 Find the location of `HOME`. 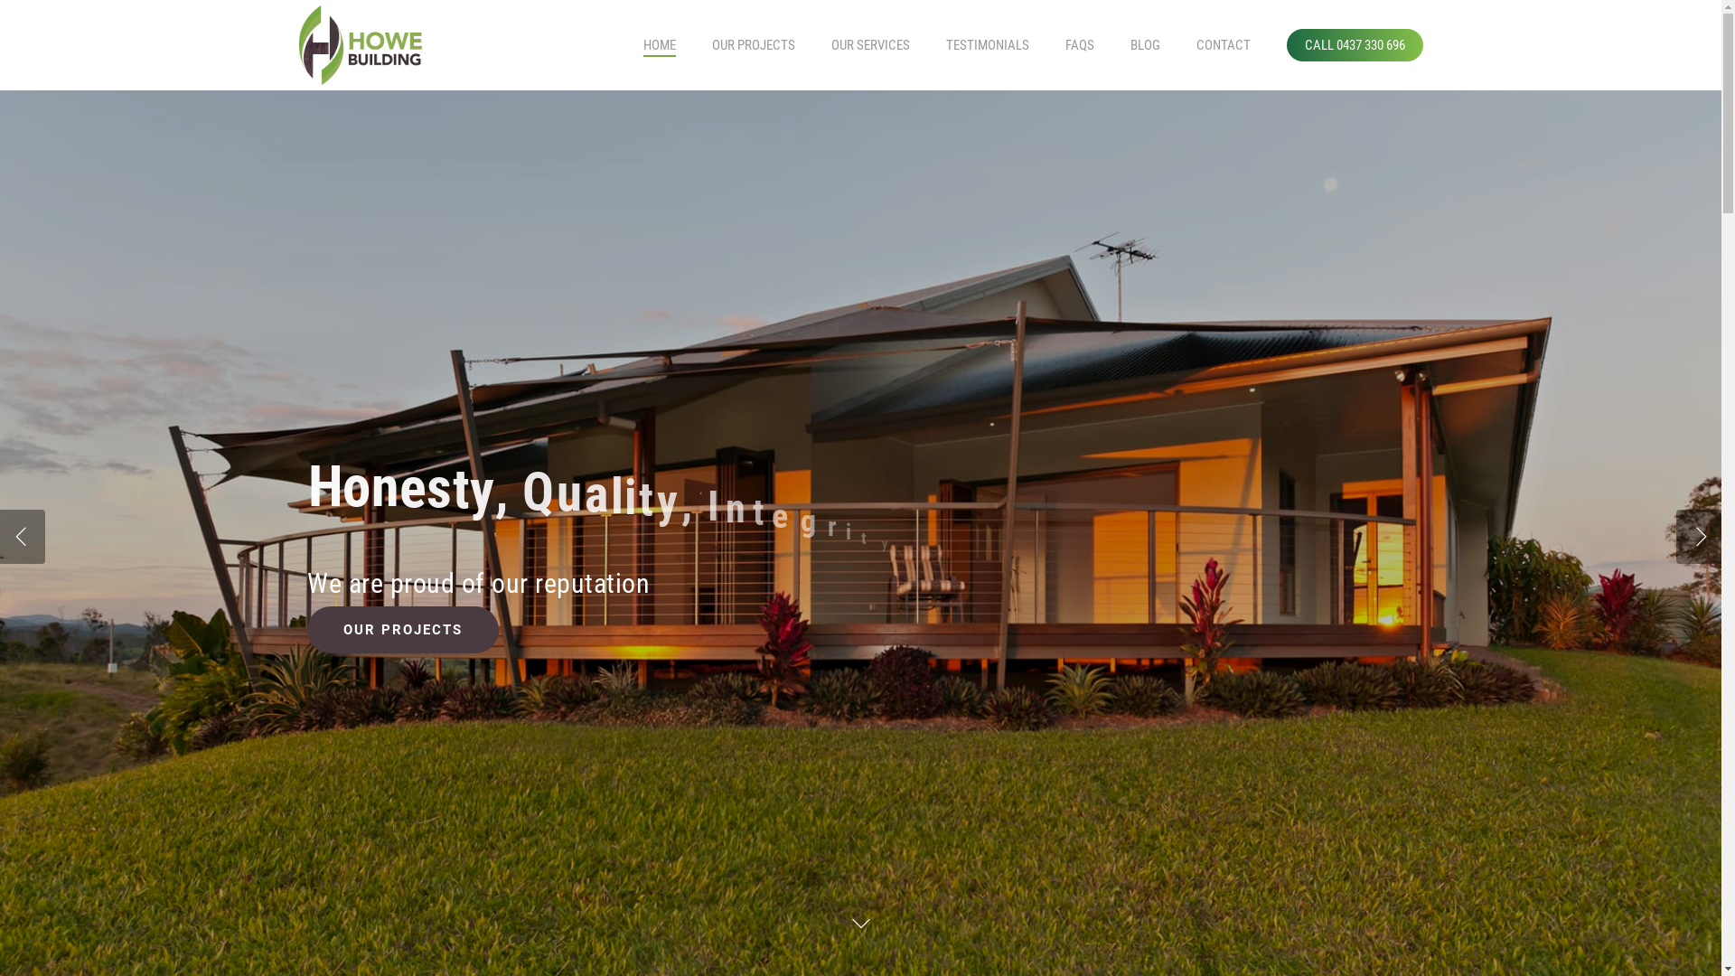

HOME is located at coordinates (660, 45).